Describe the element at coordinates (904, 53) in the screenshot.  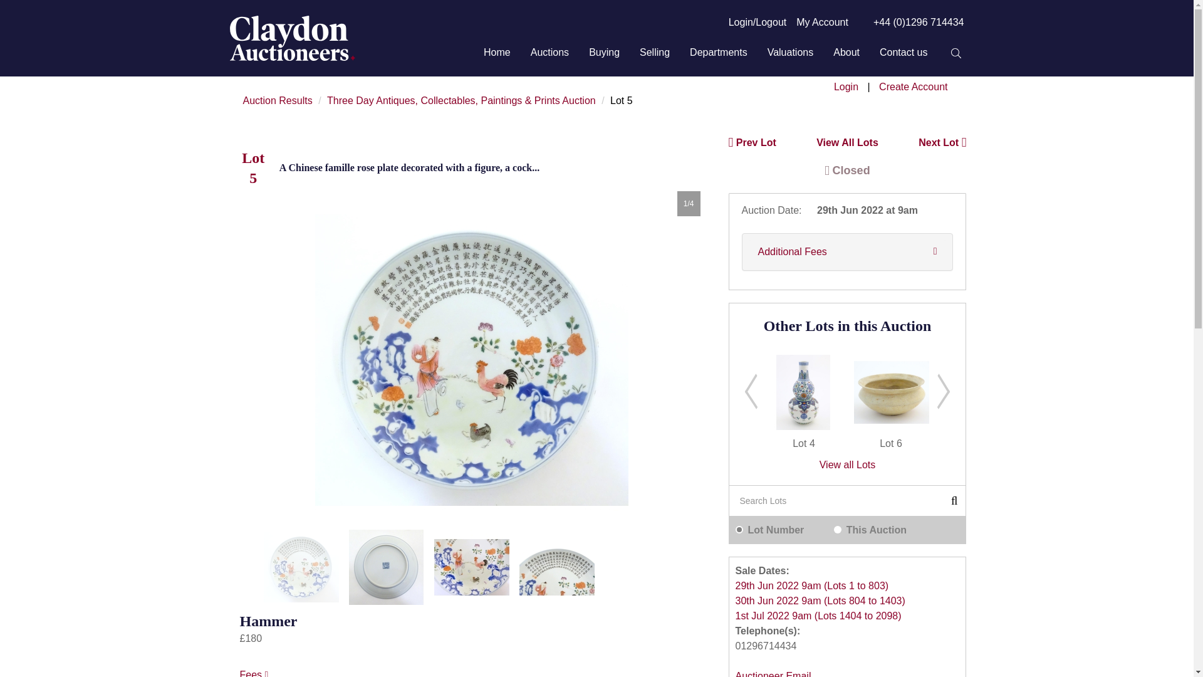
I see `Contact us` at that location.